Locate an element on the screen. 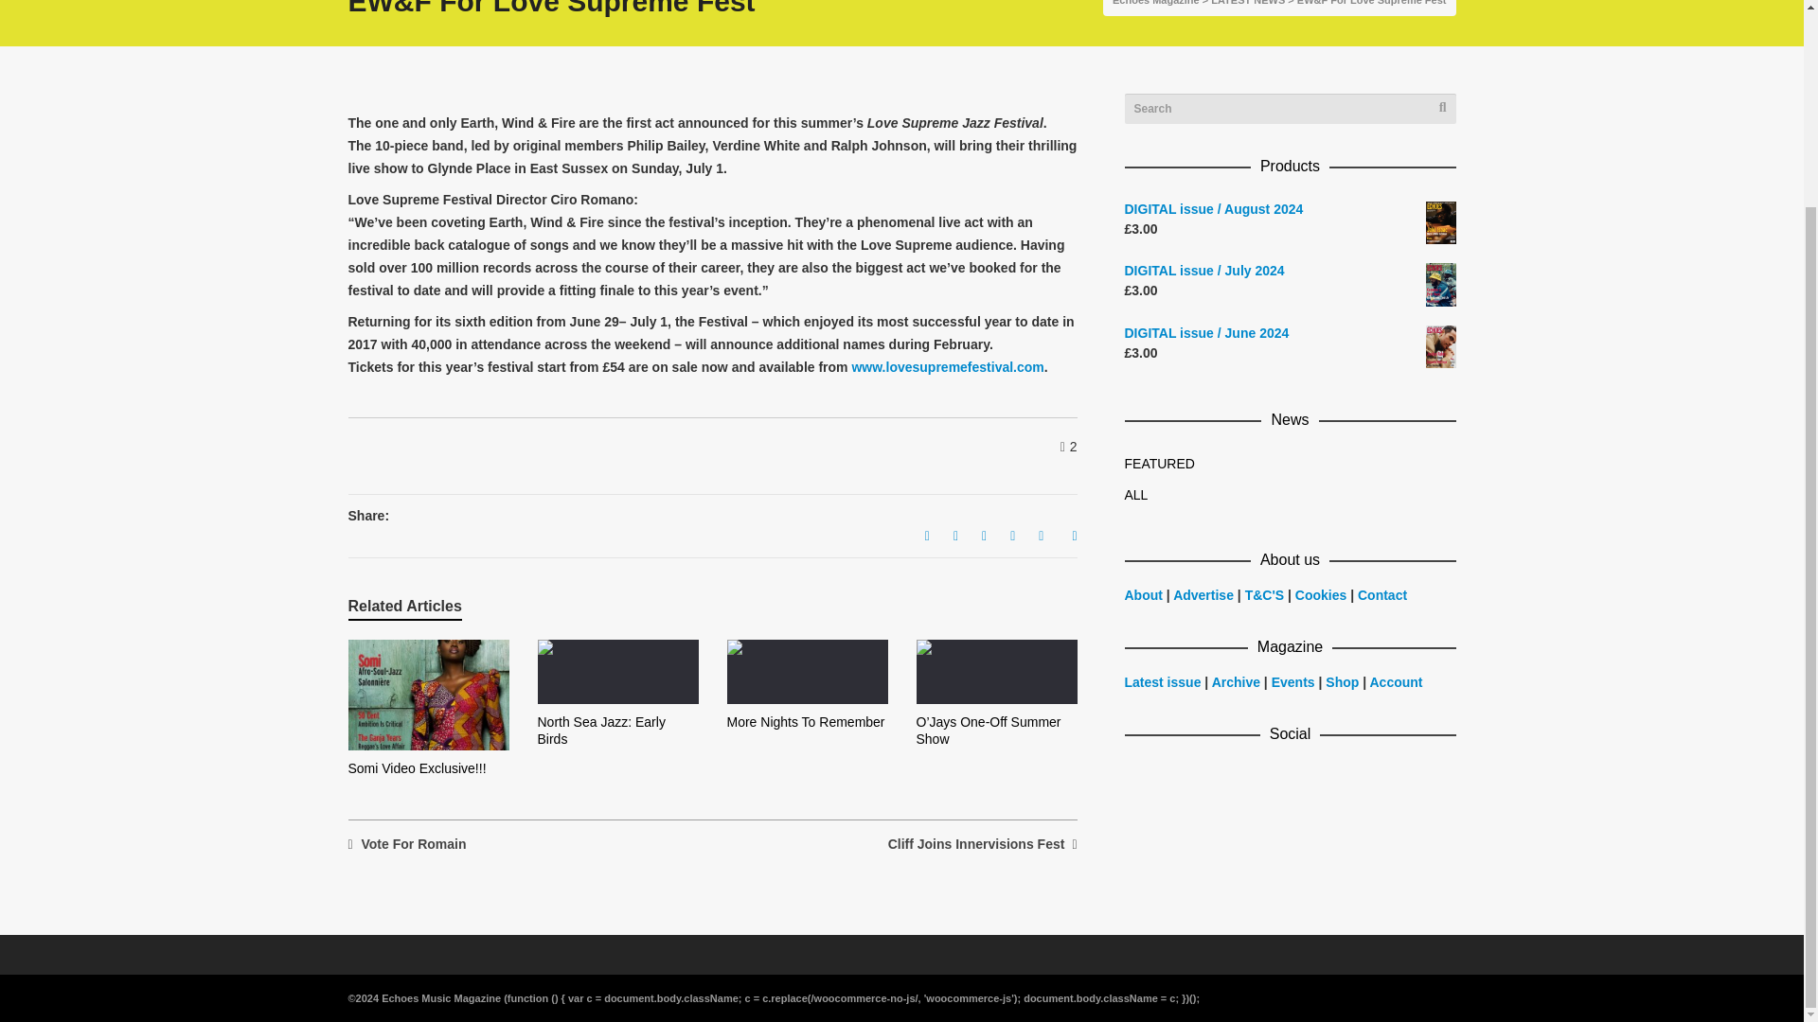 The height and width of the screenshot is (1022, 1818). Permanent Link to Somi Video Exclusive!!! is located at coordinates (418, 767).